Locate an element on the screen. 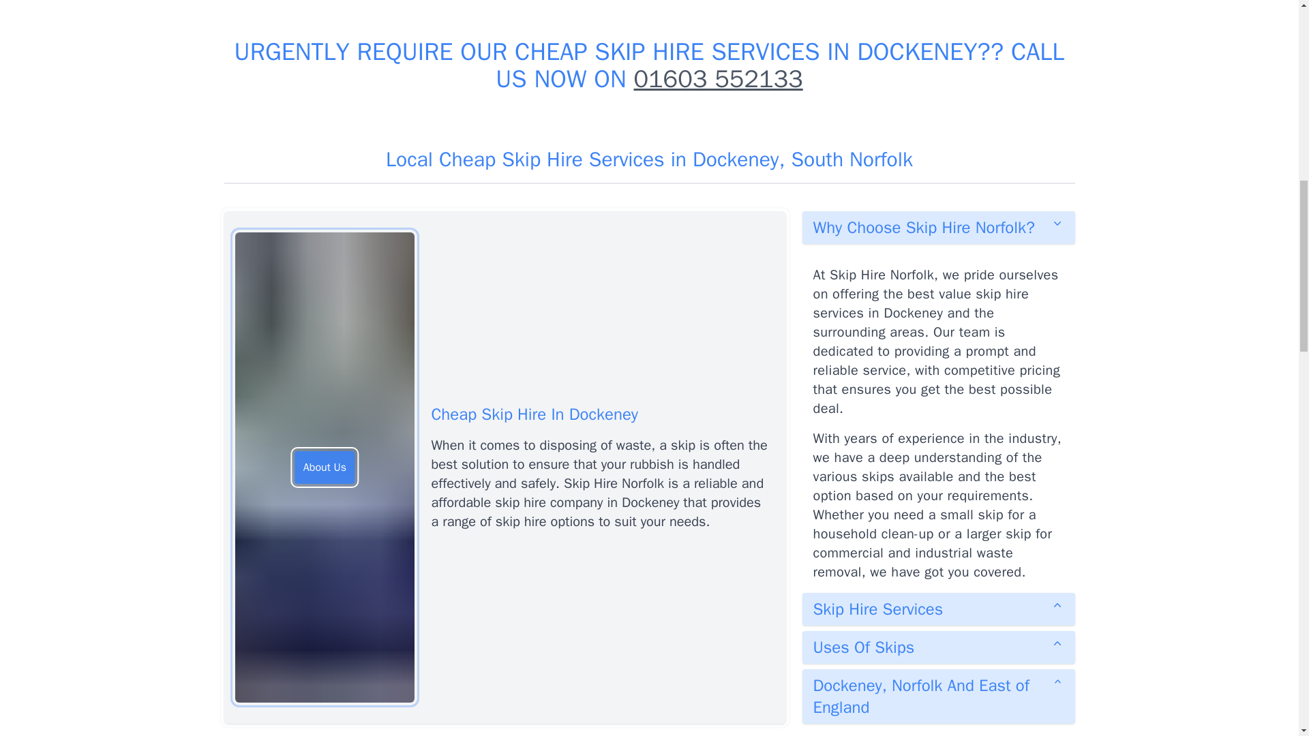 This screenshot has width=1309, height=736. 01603 552133 is located at coordinates (717, 79).